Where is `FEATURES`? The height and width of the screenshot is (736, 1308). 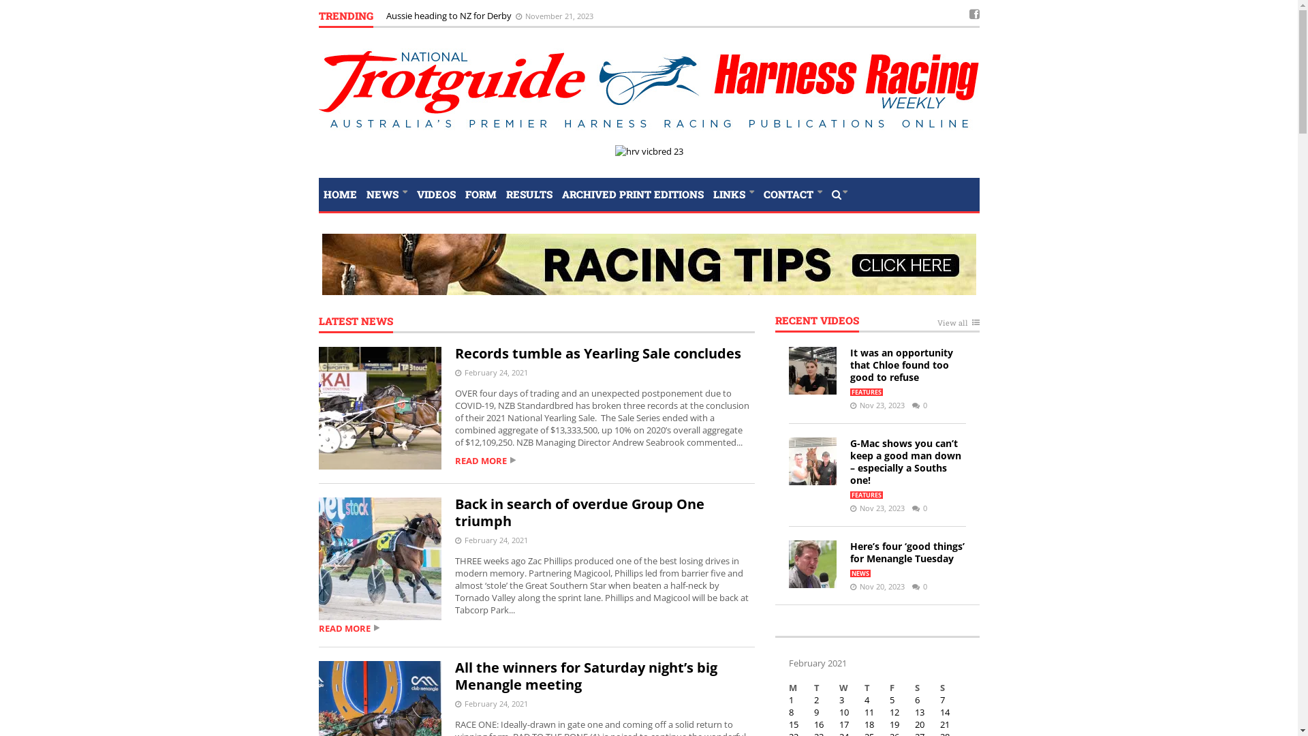 FEATURES is located at coordinates (867, 495).